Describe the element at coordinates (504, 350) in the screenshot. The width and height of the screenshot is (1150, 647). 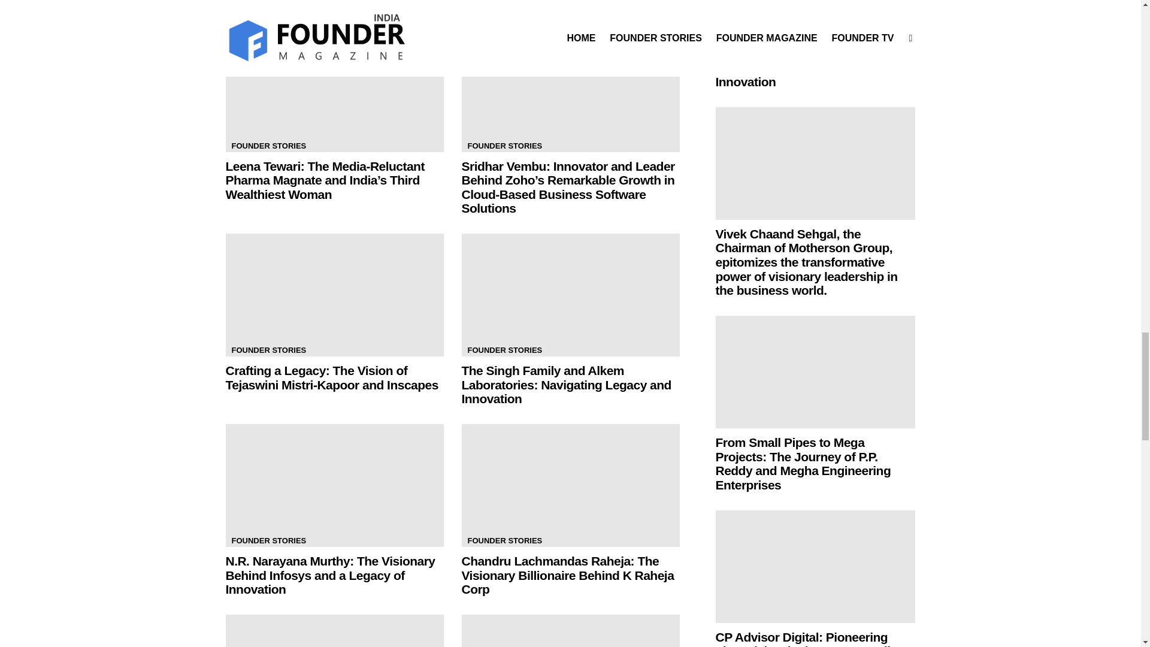
I see `FOUNDER STORIES` at that location.